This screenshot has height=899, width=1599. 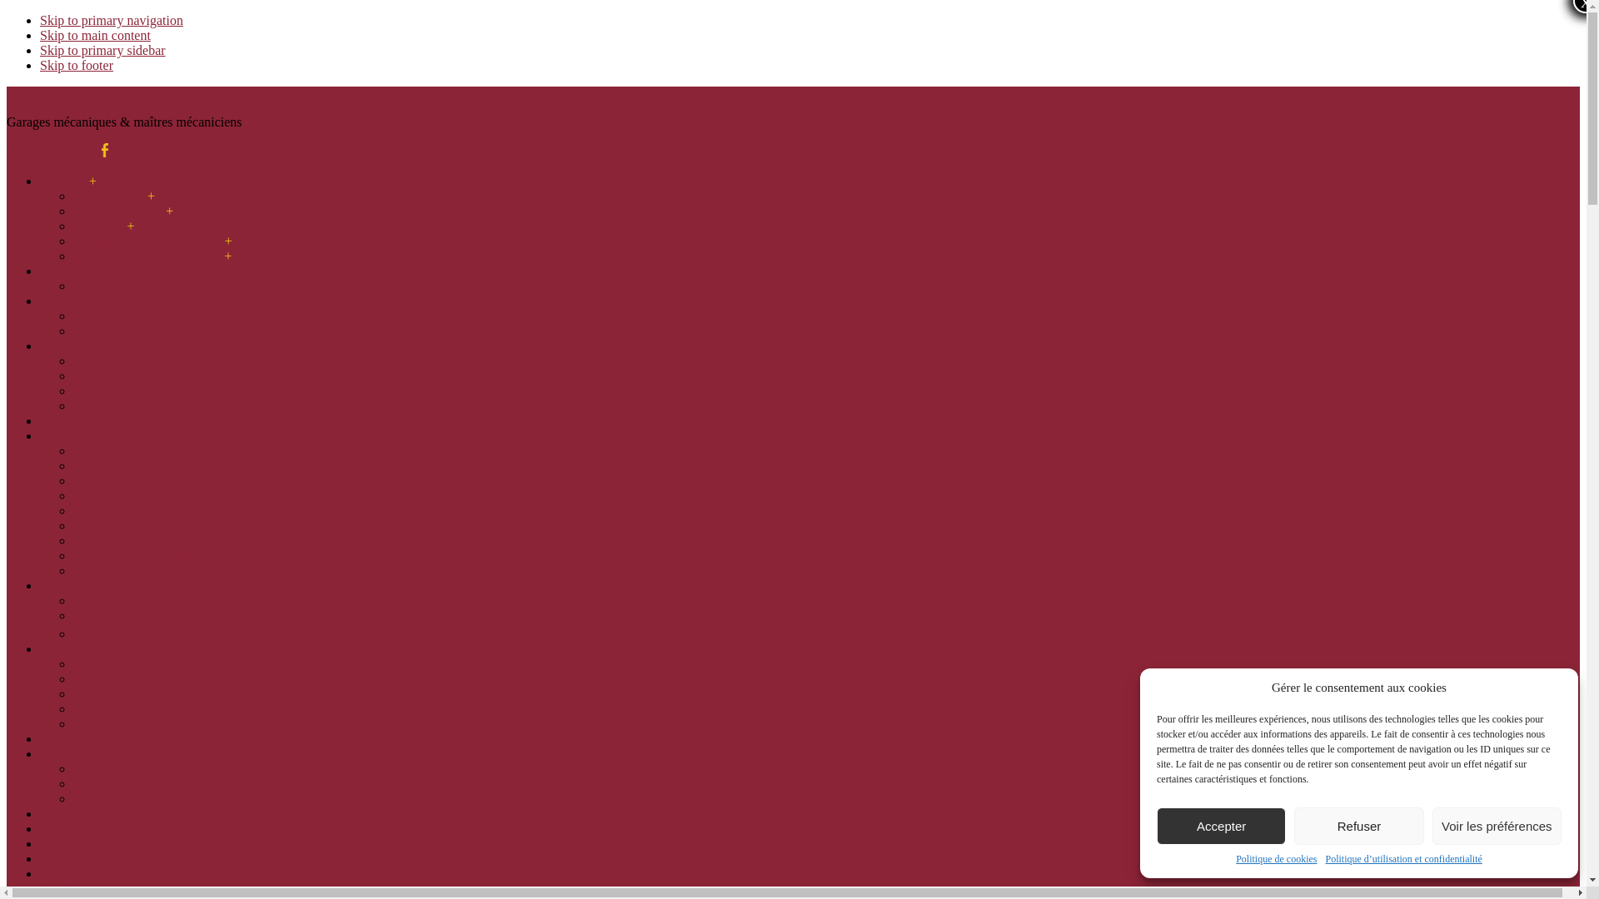 I want to click on Refuser, so click(x=1359, y=826).